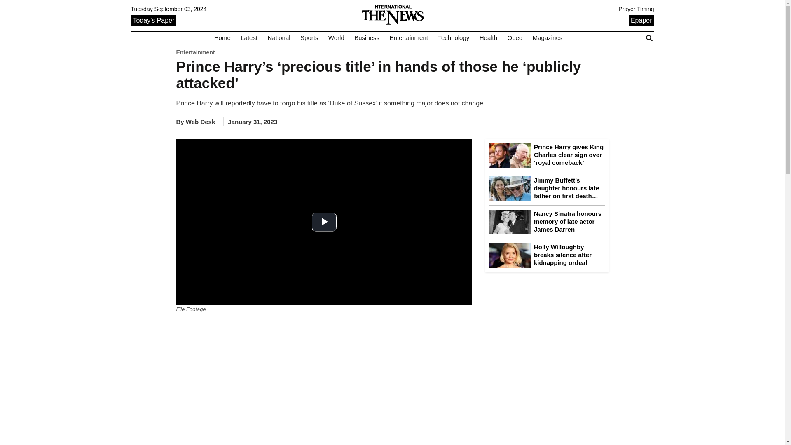 The height and width of the screenshot is (445, 791). Describe the element at coordinates (278, 38) in the screenshot. I see `National` at that location.